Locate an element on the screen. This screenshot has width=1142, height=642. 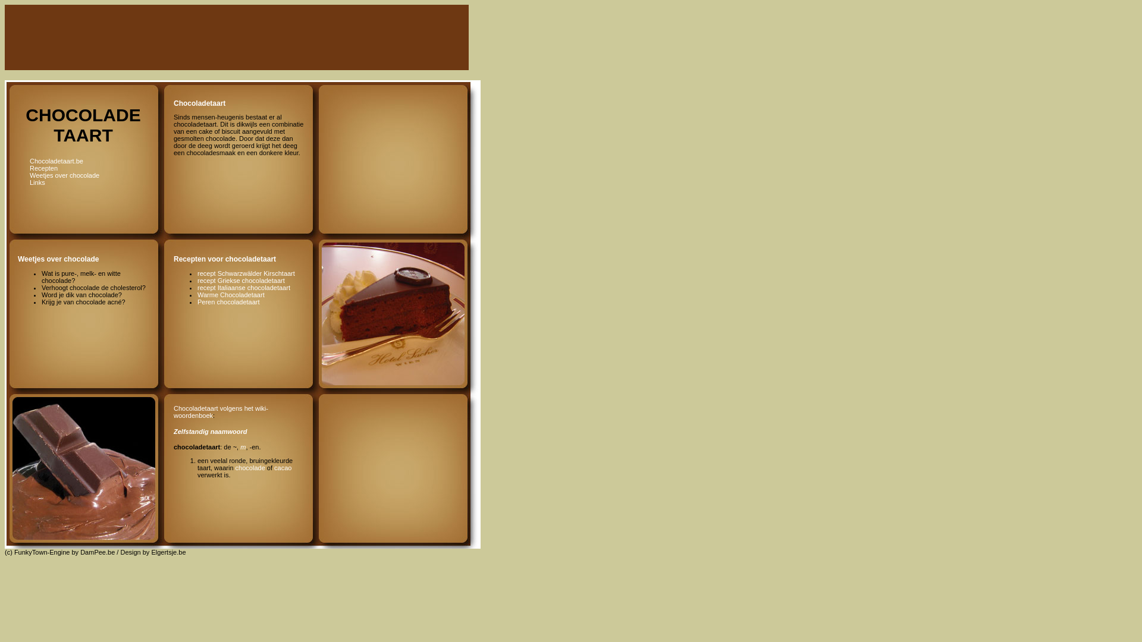
chocolade is located at coordinates (250, 468).